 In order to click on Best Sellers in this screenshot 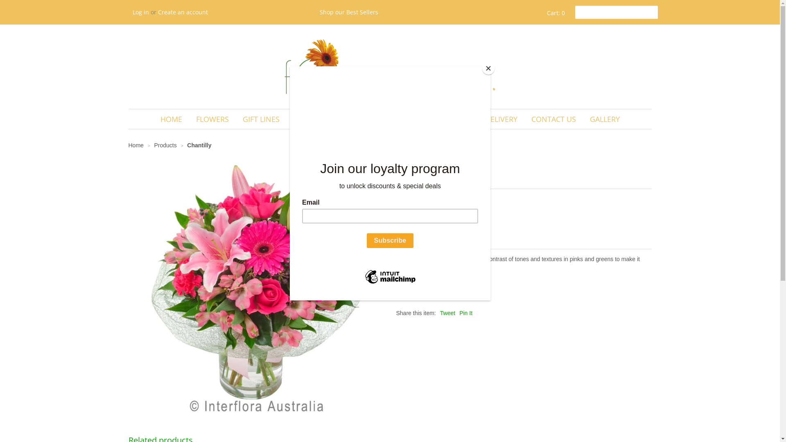, I will do `click(362, 12)`.